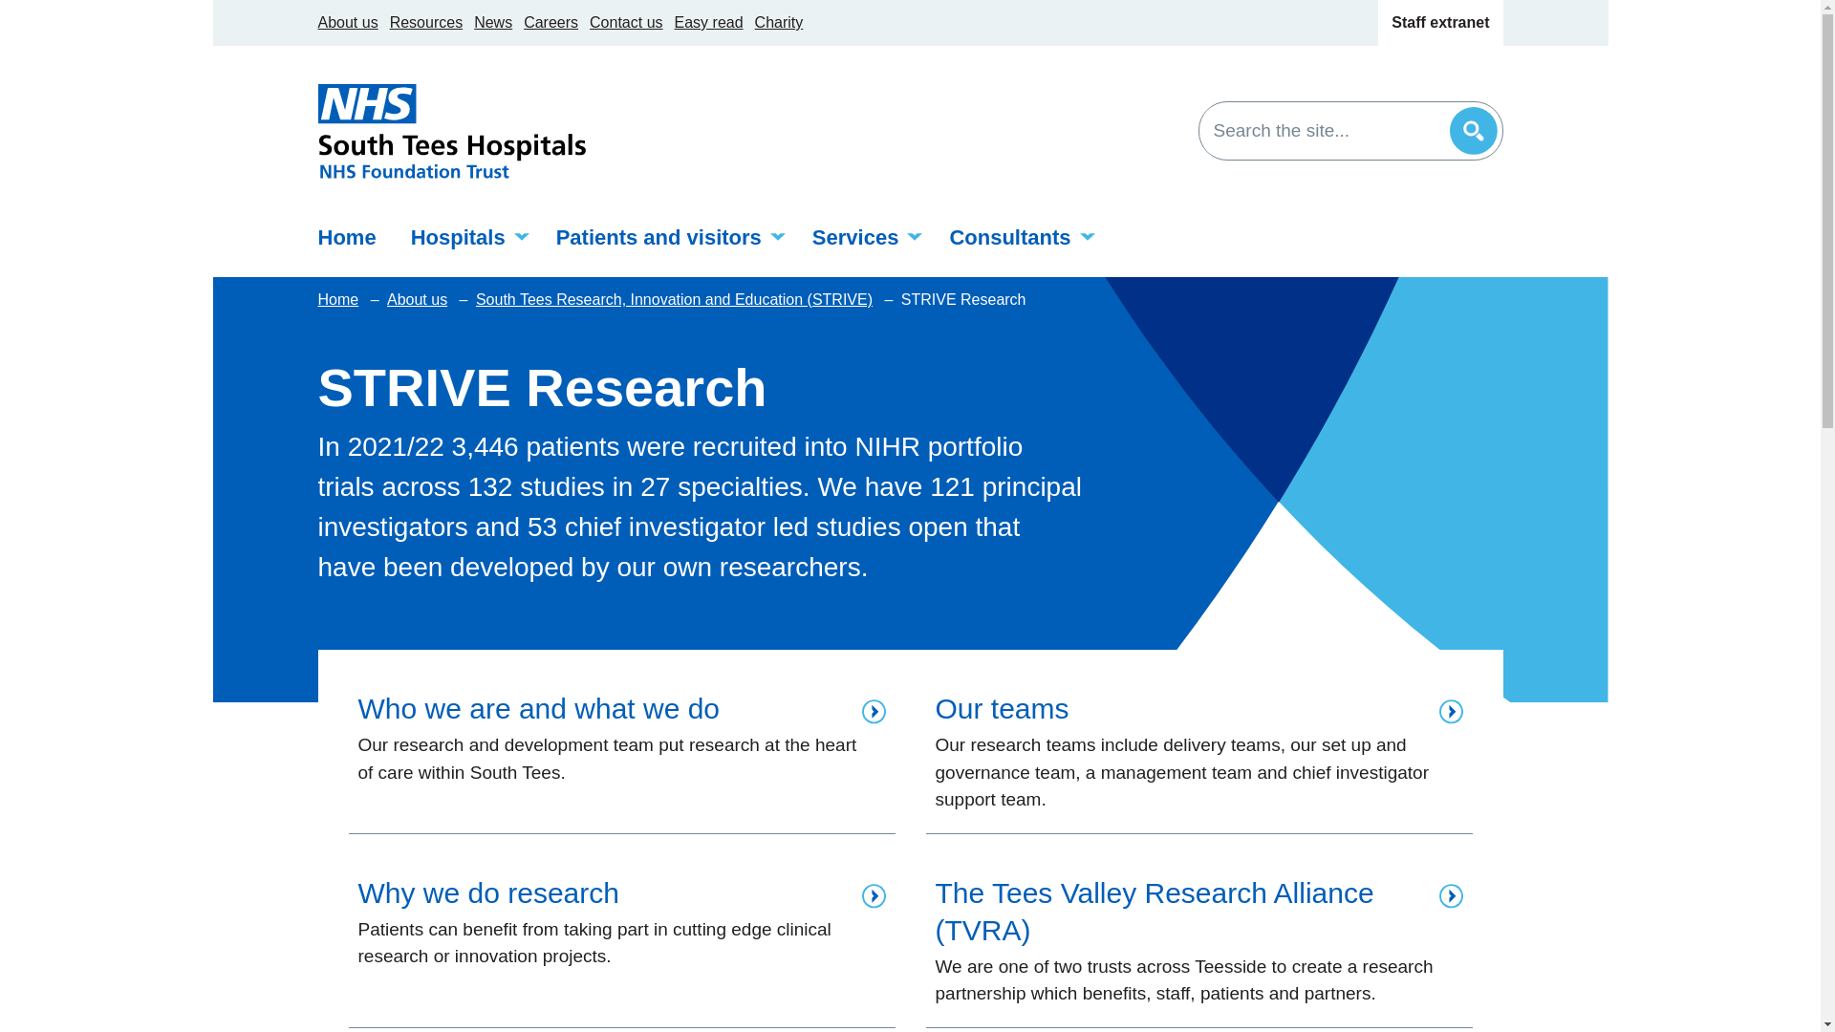 This screenshot has height=1032, width=1835. I want to click on Home, so click(355, 237).